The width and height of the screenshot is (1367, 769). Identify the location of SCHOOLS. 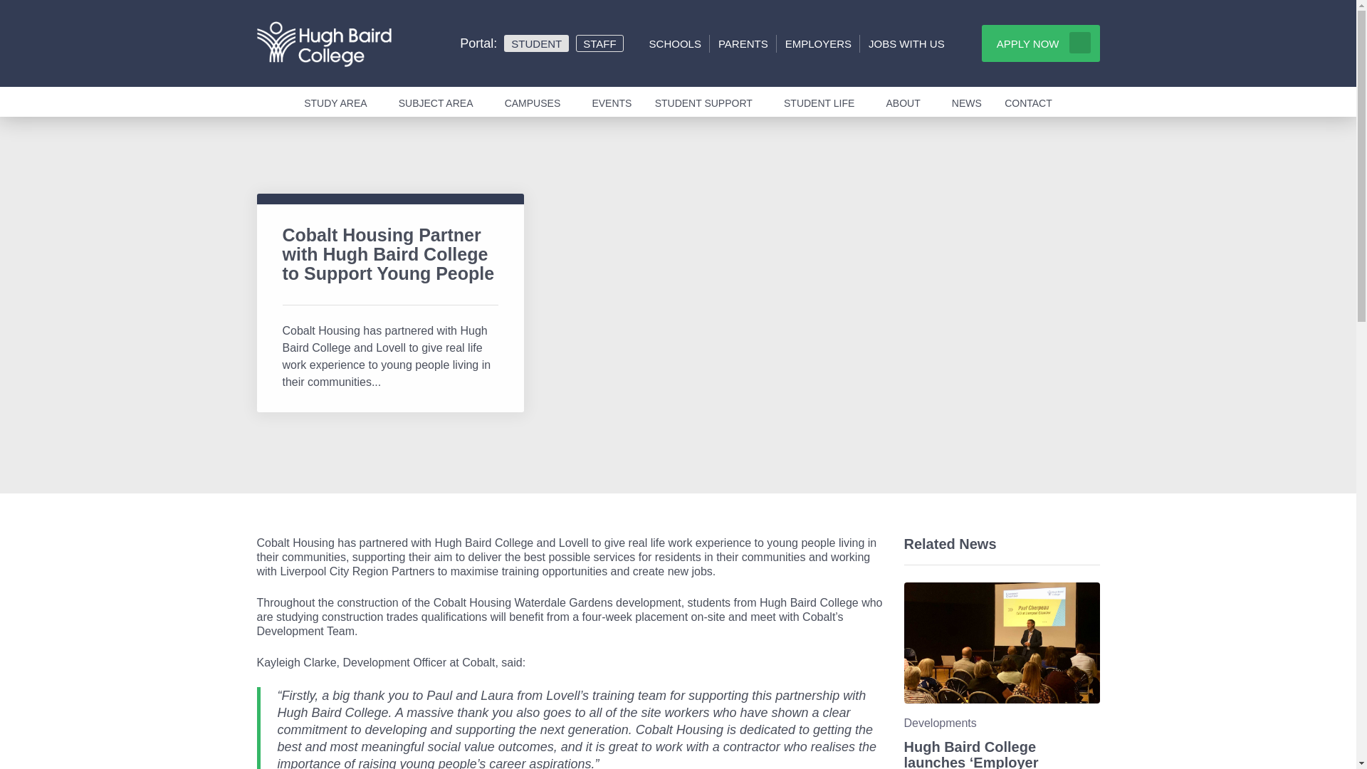
(675, 44).